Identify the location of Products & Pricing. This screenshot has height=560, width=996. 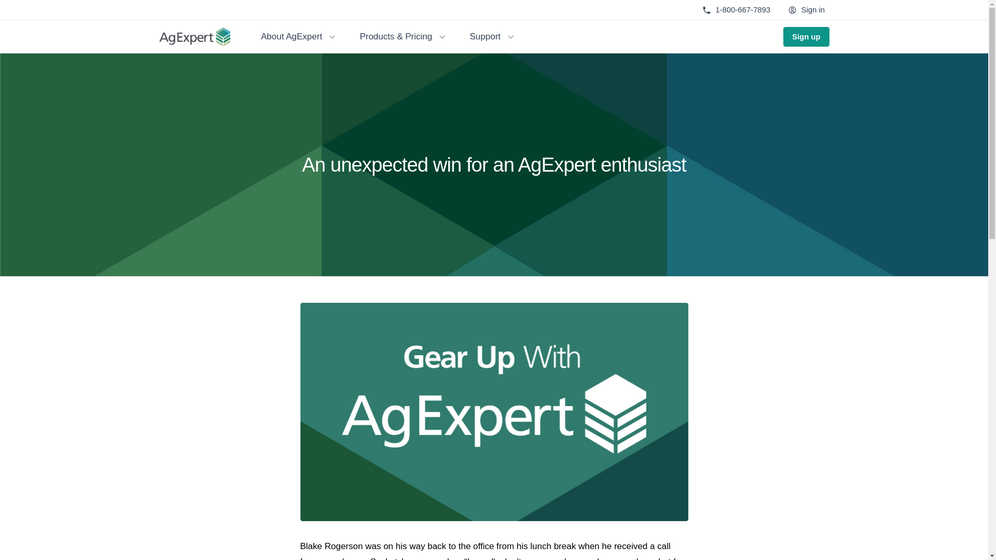
(404, 37).